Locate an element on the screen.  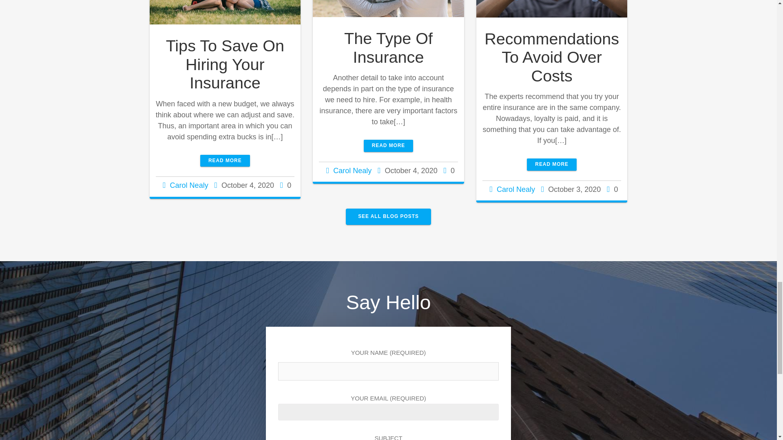
READ MORE is located at coordinates (225, 161).